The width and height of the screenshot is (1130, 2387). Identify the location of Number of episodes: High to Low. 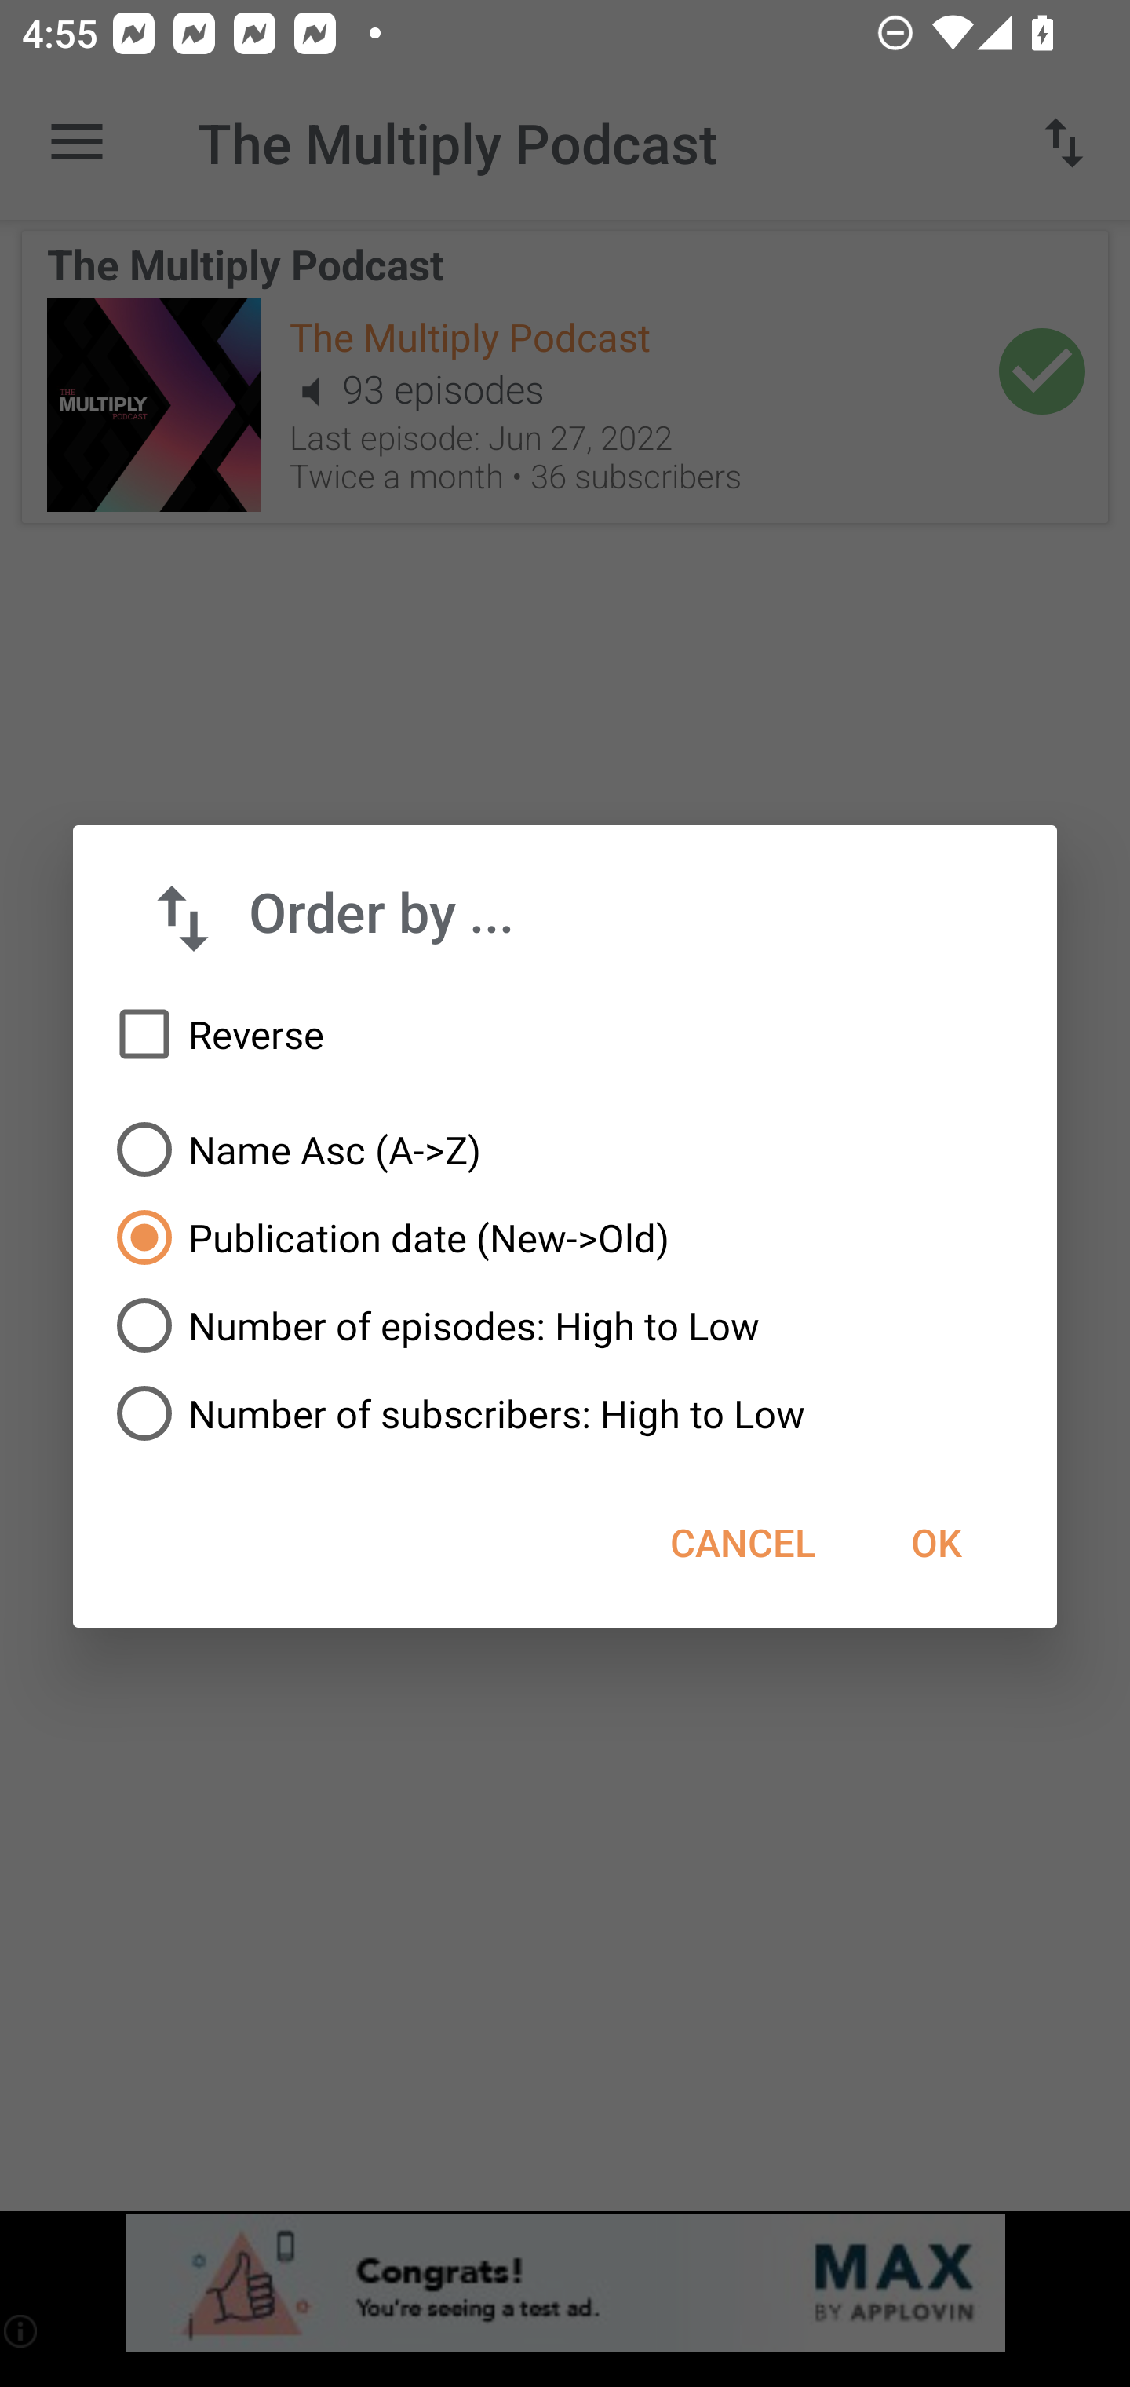
(565, 1325).